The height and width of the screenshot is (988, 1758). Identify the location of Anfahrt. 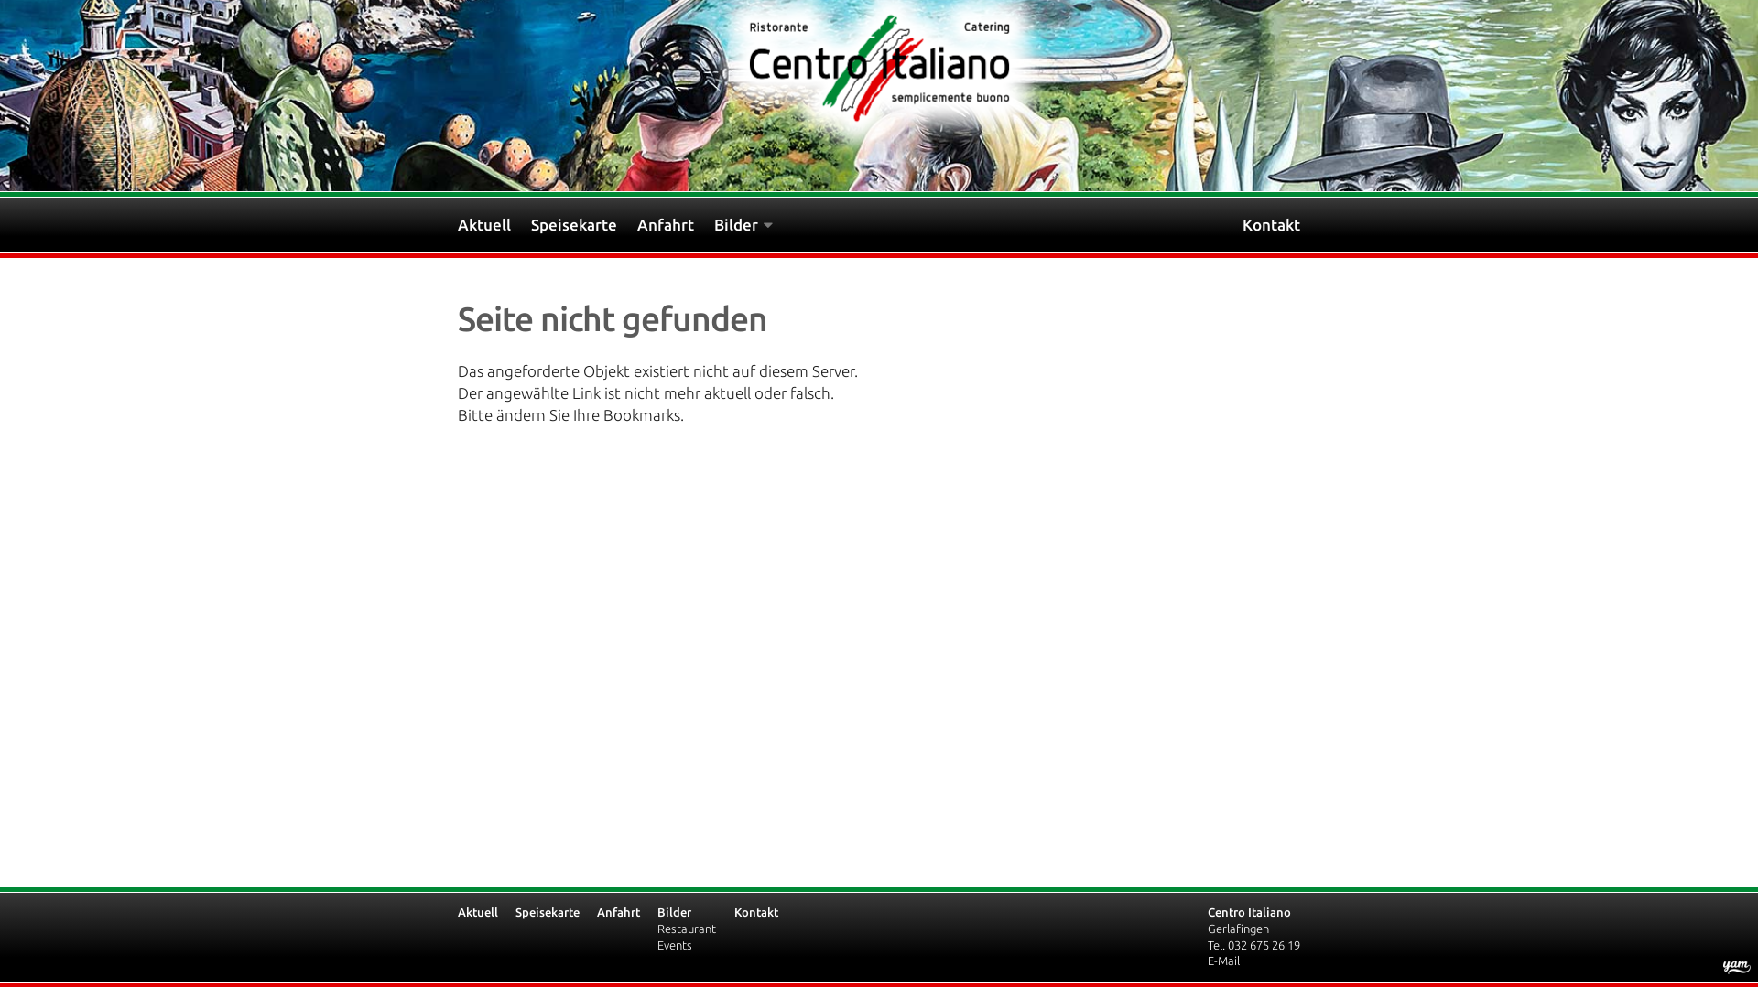
(619, 912).